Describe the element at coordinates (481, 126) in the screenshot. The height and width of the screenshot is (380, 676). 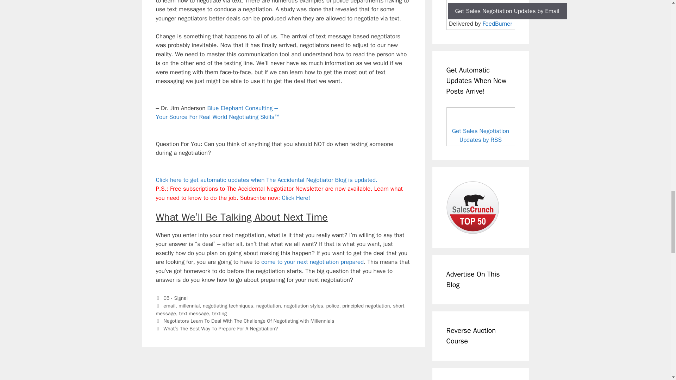
I see `Subscribe to my feed` at that location.